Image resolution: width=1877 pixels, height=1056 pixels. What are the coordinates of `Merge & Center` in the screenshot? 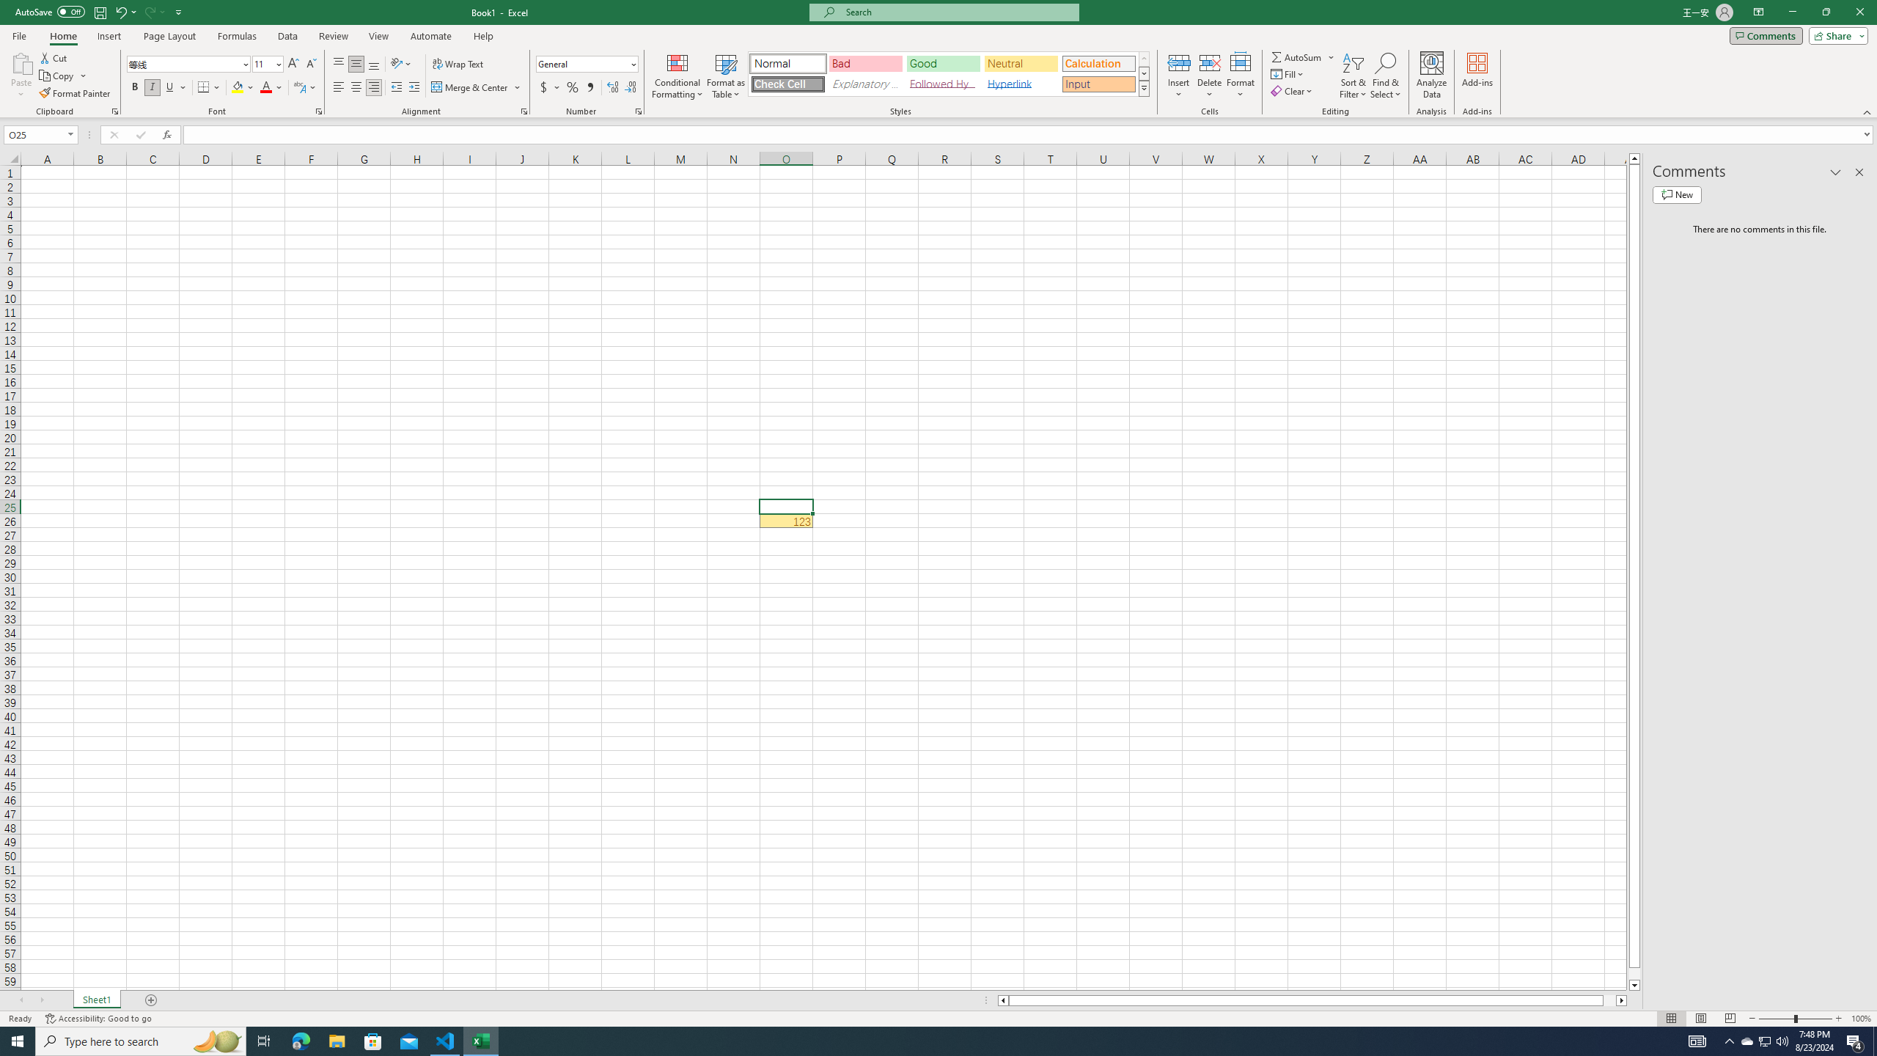 It's located at (471, 88).